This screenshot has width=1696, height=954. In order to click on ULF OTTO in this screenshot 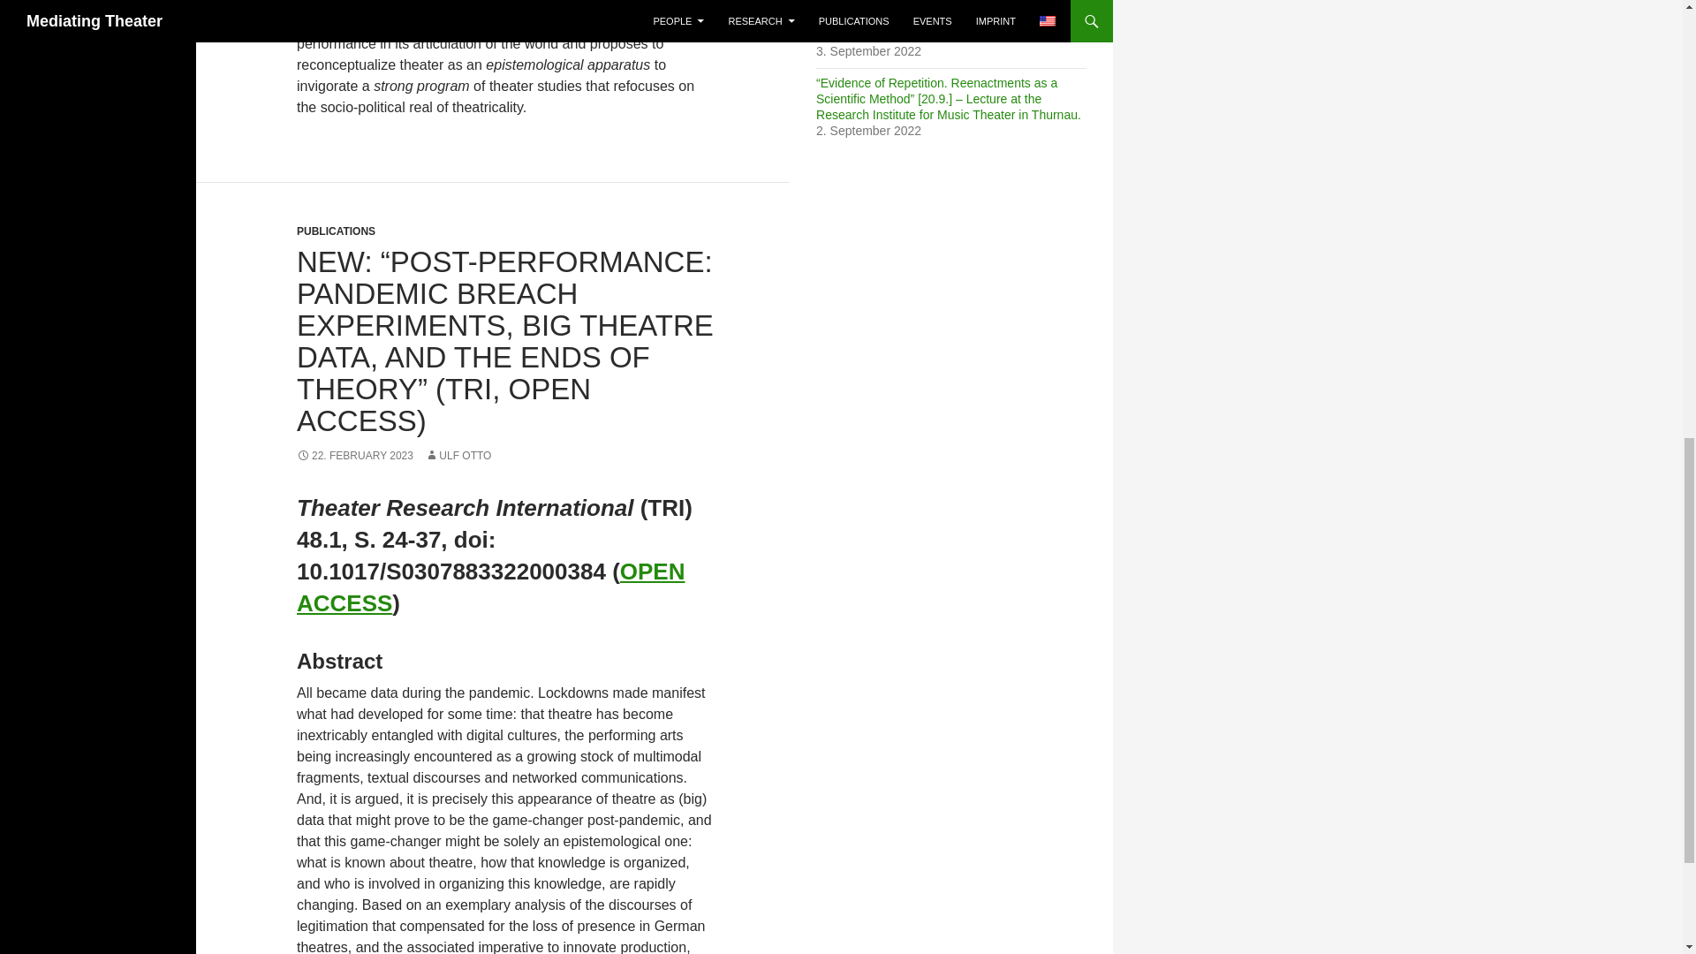, I will do `click(458, 455)`.